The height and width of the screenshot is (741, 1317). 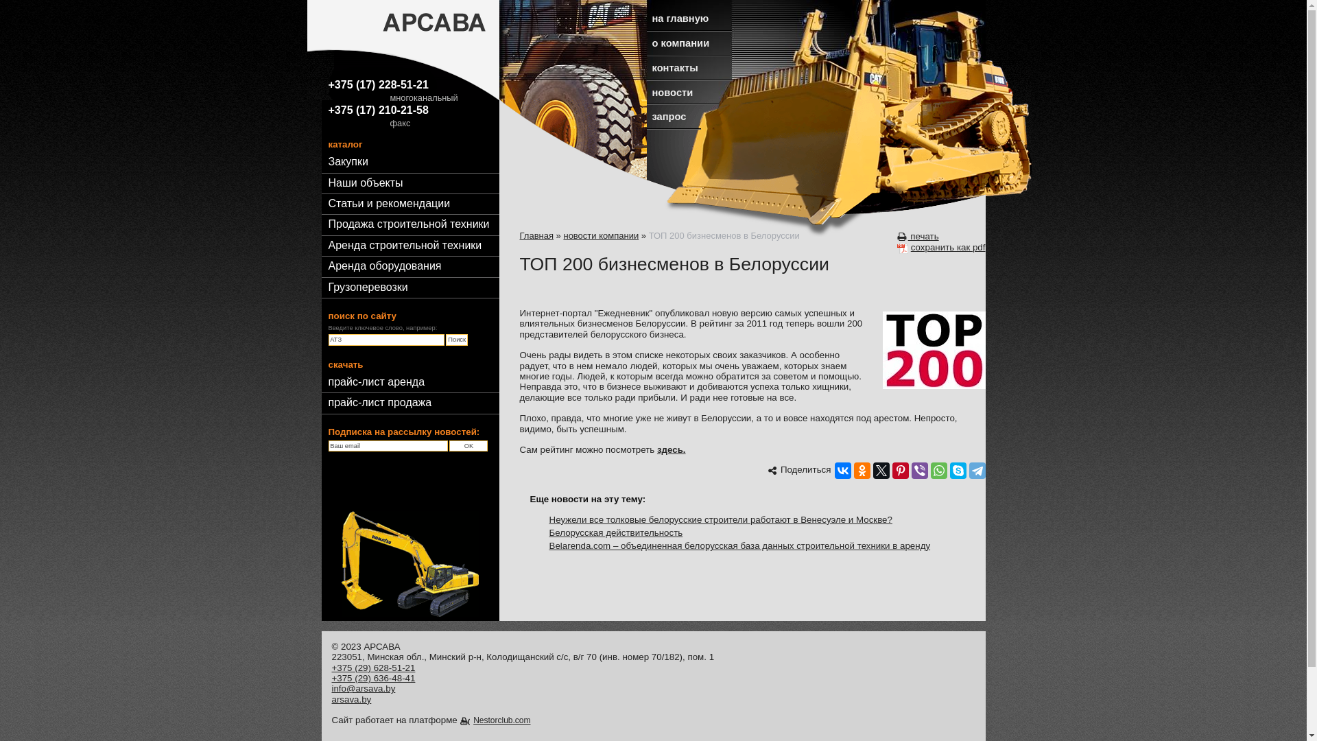 I want to click on OK, so click(x=468, y=446).